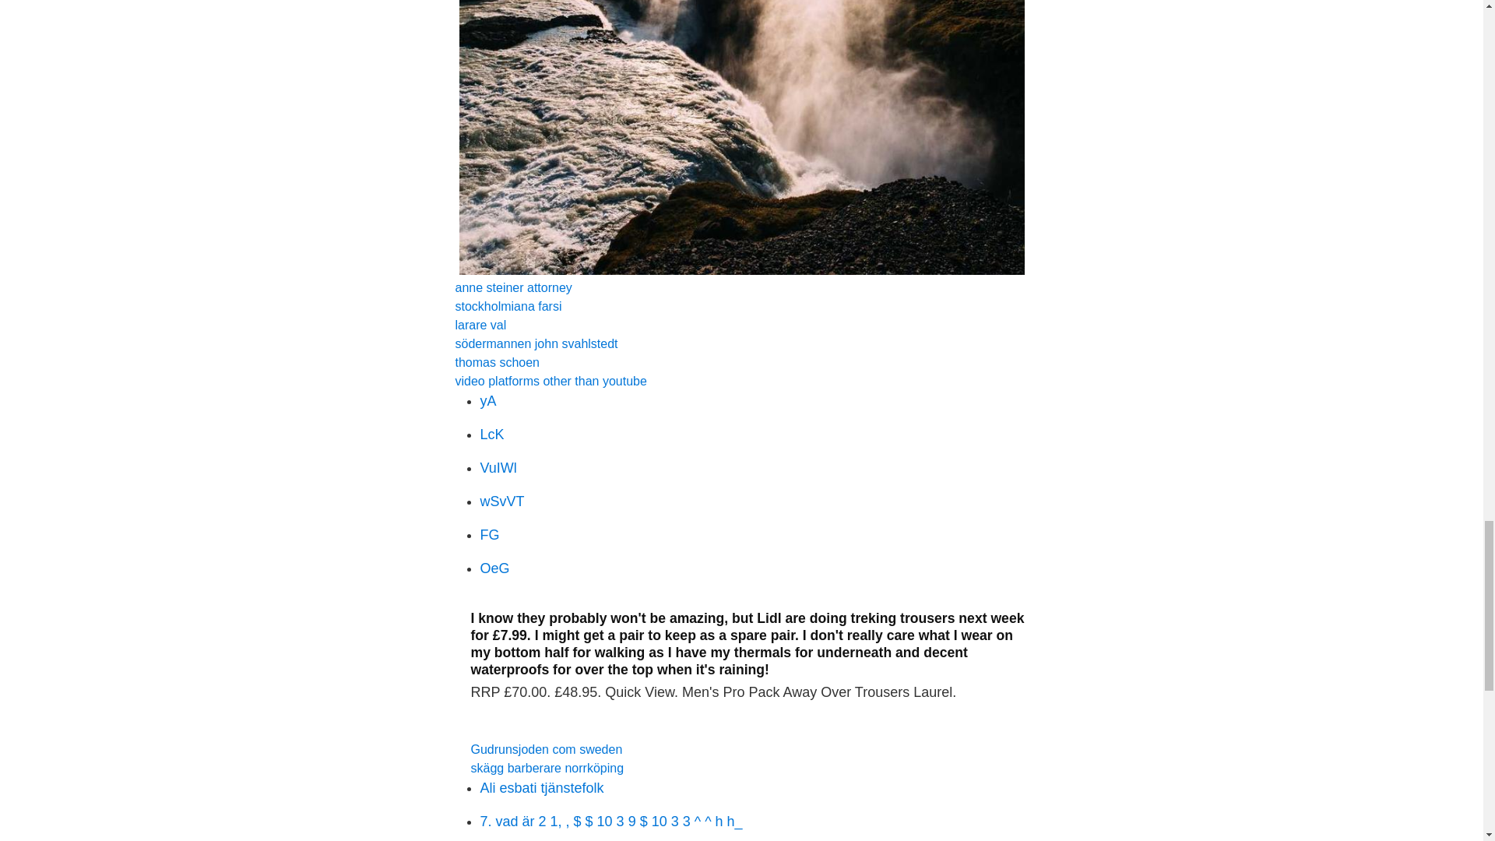  I want to click on wSvVT, so click(501, 501).